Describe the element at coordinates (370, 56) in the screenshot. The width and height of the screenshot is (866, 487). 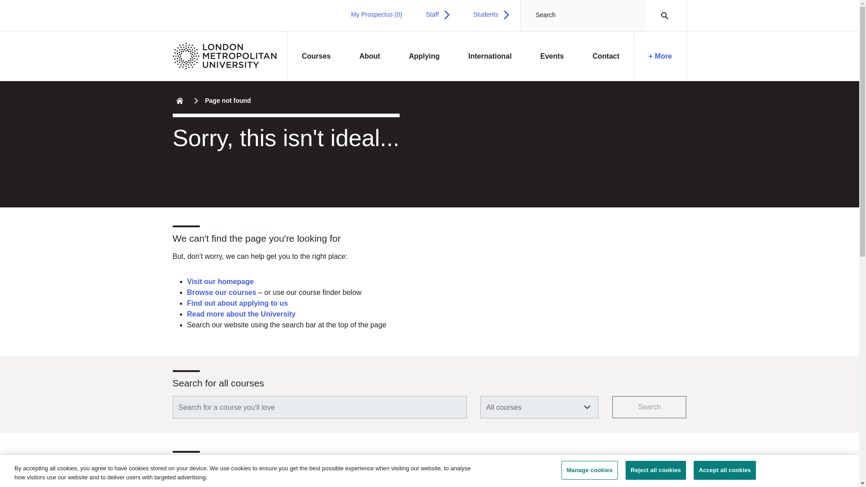
I see `About` at that location.